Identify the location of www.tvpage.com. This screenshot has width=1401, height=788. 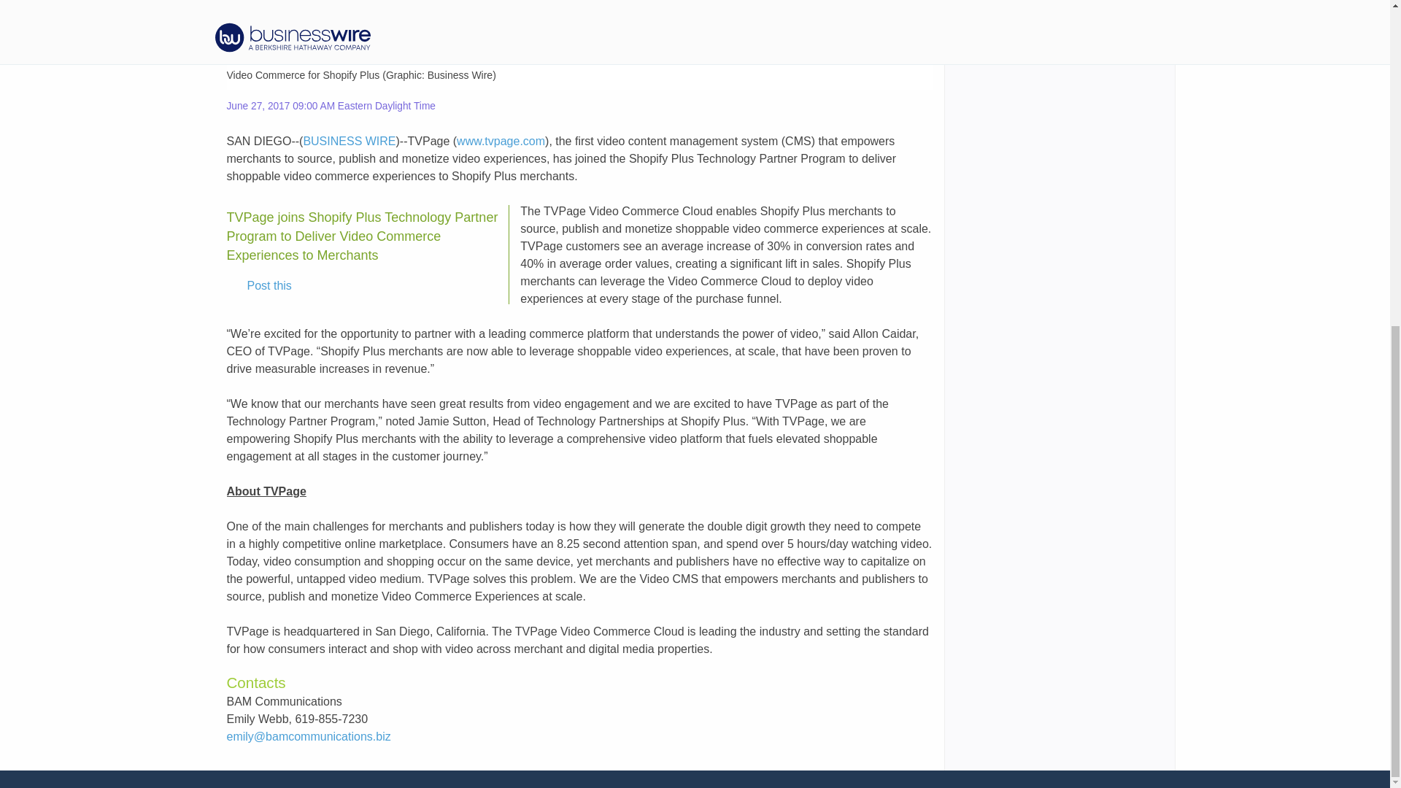
(501, 140).